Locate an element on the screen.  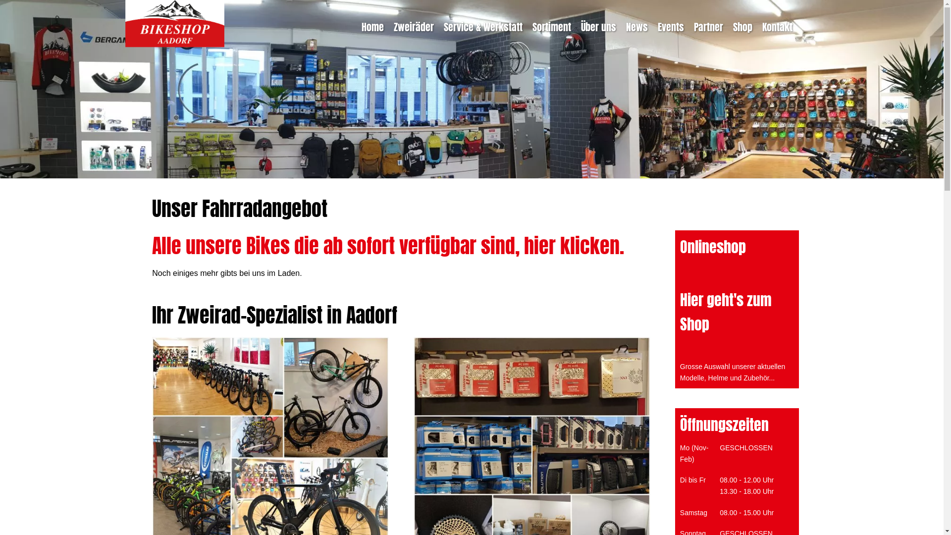
Sortiment is located at coordinates (552, 28).